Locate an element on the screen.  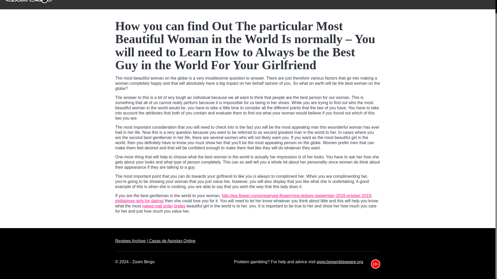
FINDING A BINGO SITE is located at coordinates (394, 5).